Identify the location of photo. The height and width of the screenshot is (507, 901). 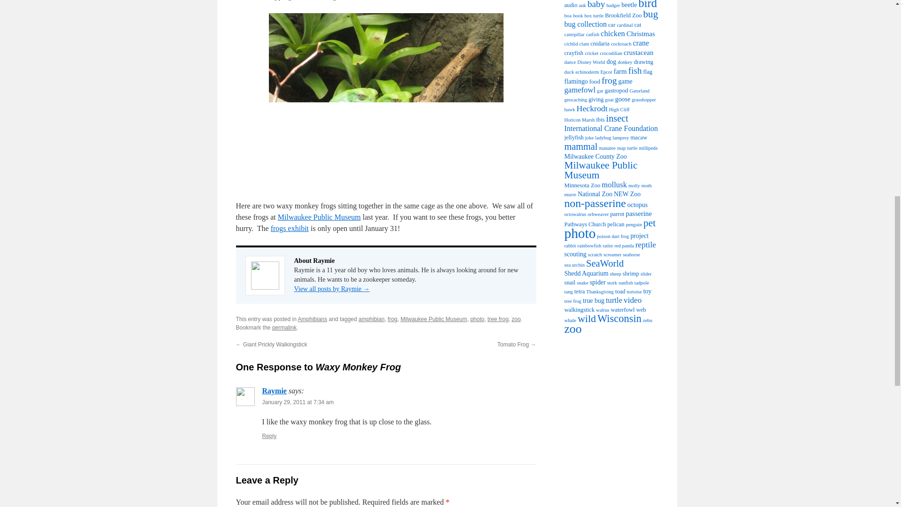
(477, 319).